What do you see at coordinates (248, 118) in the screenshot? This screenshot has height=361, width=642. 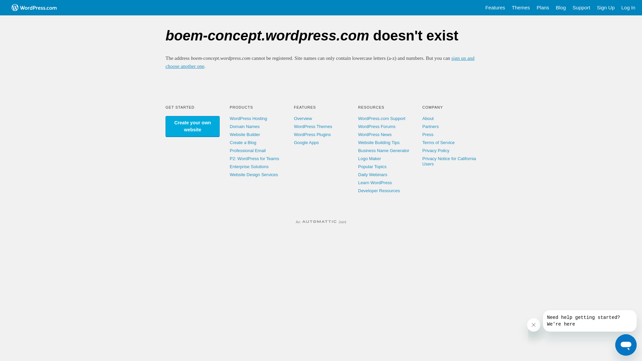 I see `WordPress Hosting` at bounding box center [248, 118].